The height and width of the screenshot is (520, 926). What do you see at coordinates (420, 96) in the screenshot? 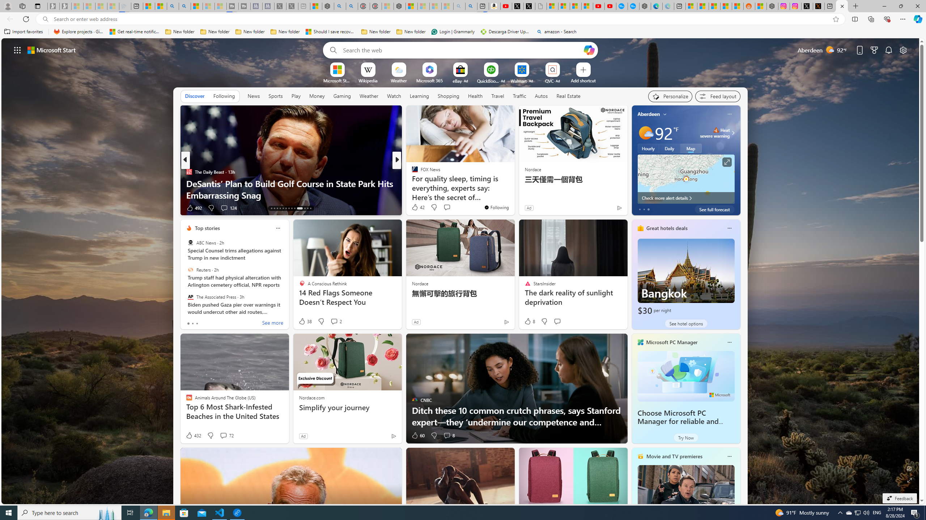
I see `Learning` at bounding box center [420, 96].